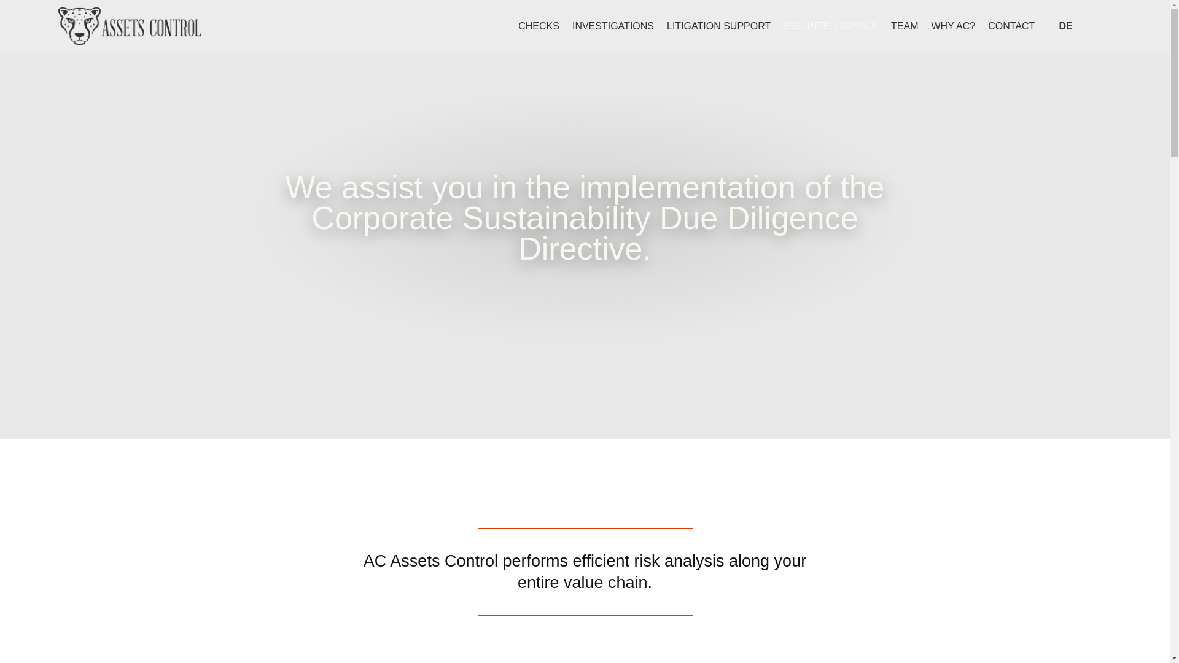  Describe the element at coordinates (952, 26) in the screenshot. I see `WHY AC?` at that location.